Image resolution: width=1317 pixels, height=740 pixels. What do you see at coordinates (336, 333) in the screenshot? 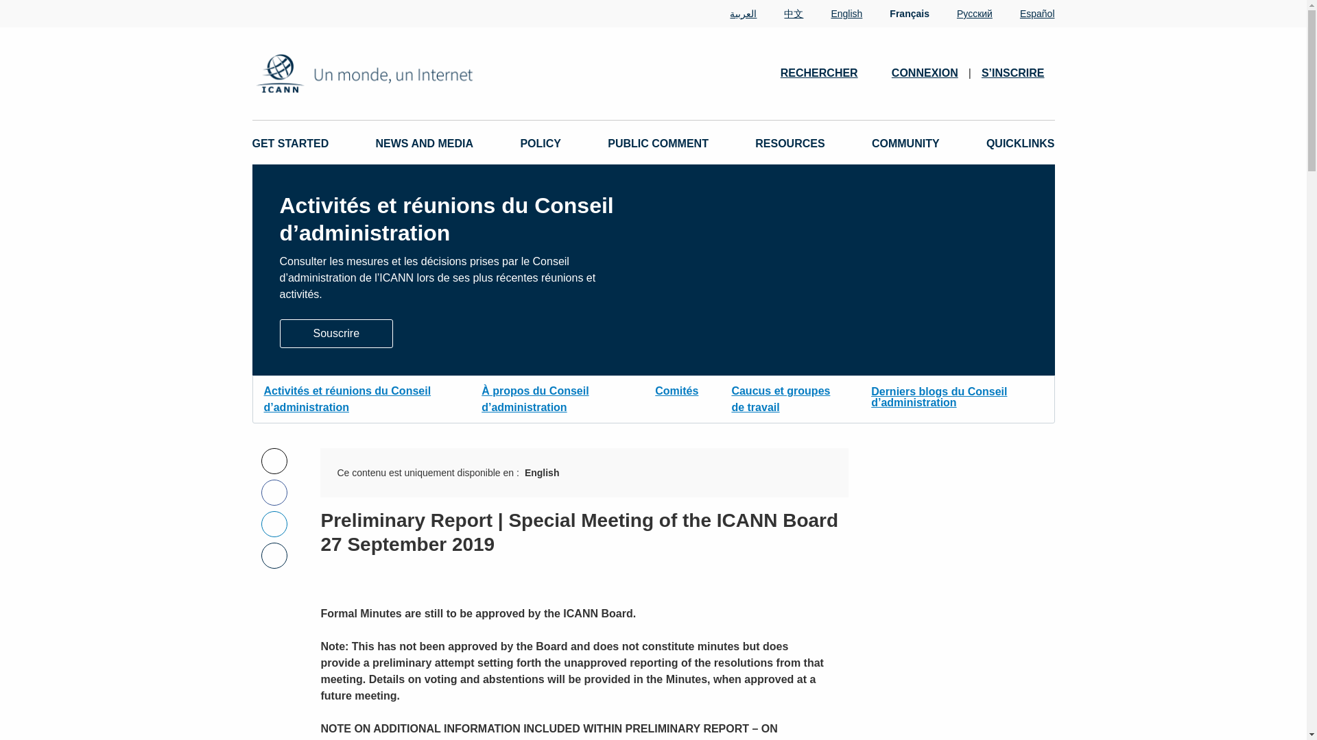
I see `Souscrire` at bounding box center [336, 333].